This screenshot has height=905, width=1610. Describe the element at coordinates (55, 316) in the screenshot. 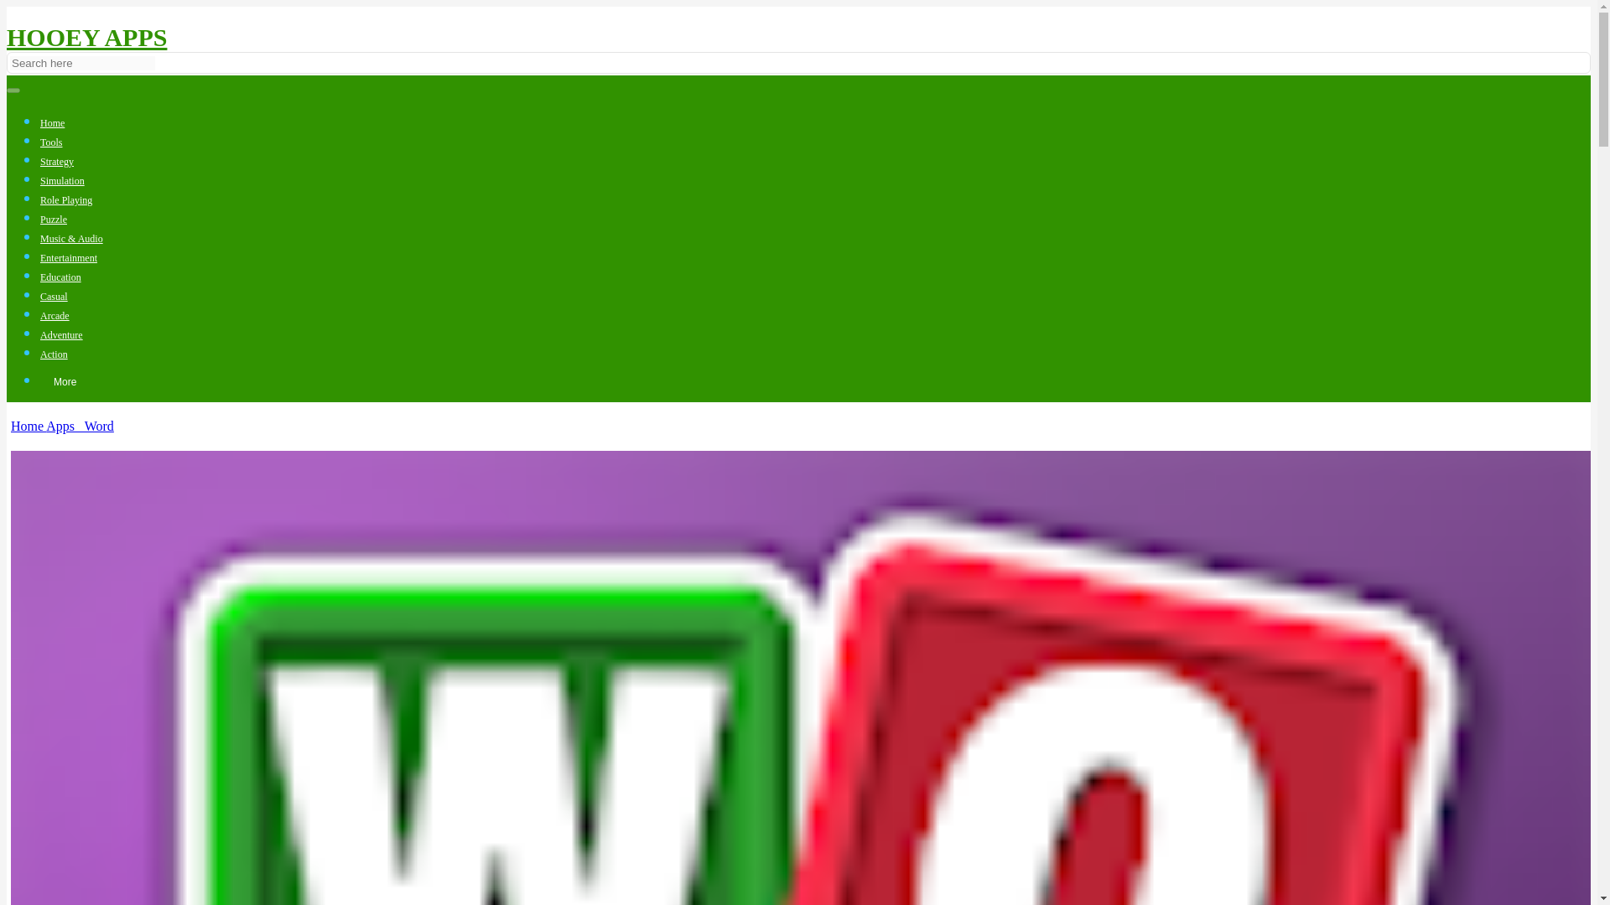

I see `Arcade` at that location.